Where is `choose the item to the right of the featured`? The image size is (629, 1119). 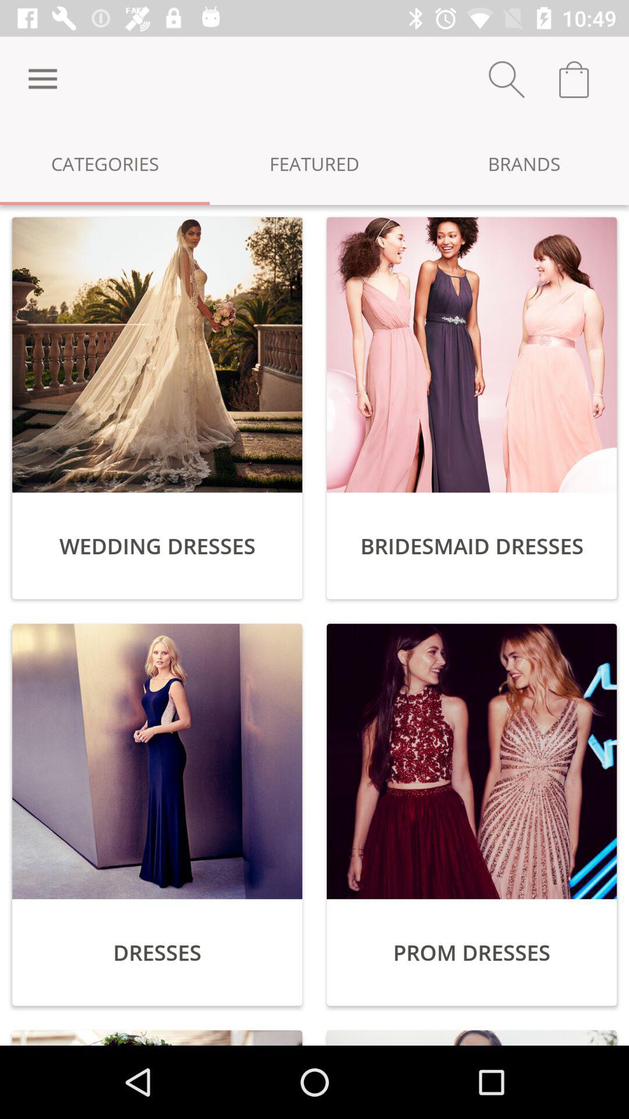
choose the item to the right of the featured is located at coordinates (524, 163).